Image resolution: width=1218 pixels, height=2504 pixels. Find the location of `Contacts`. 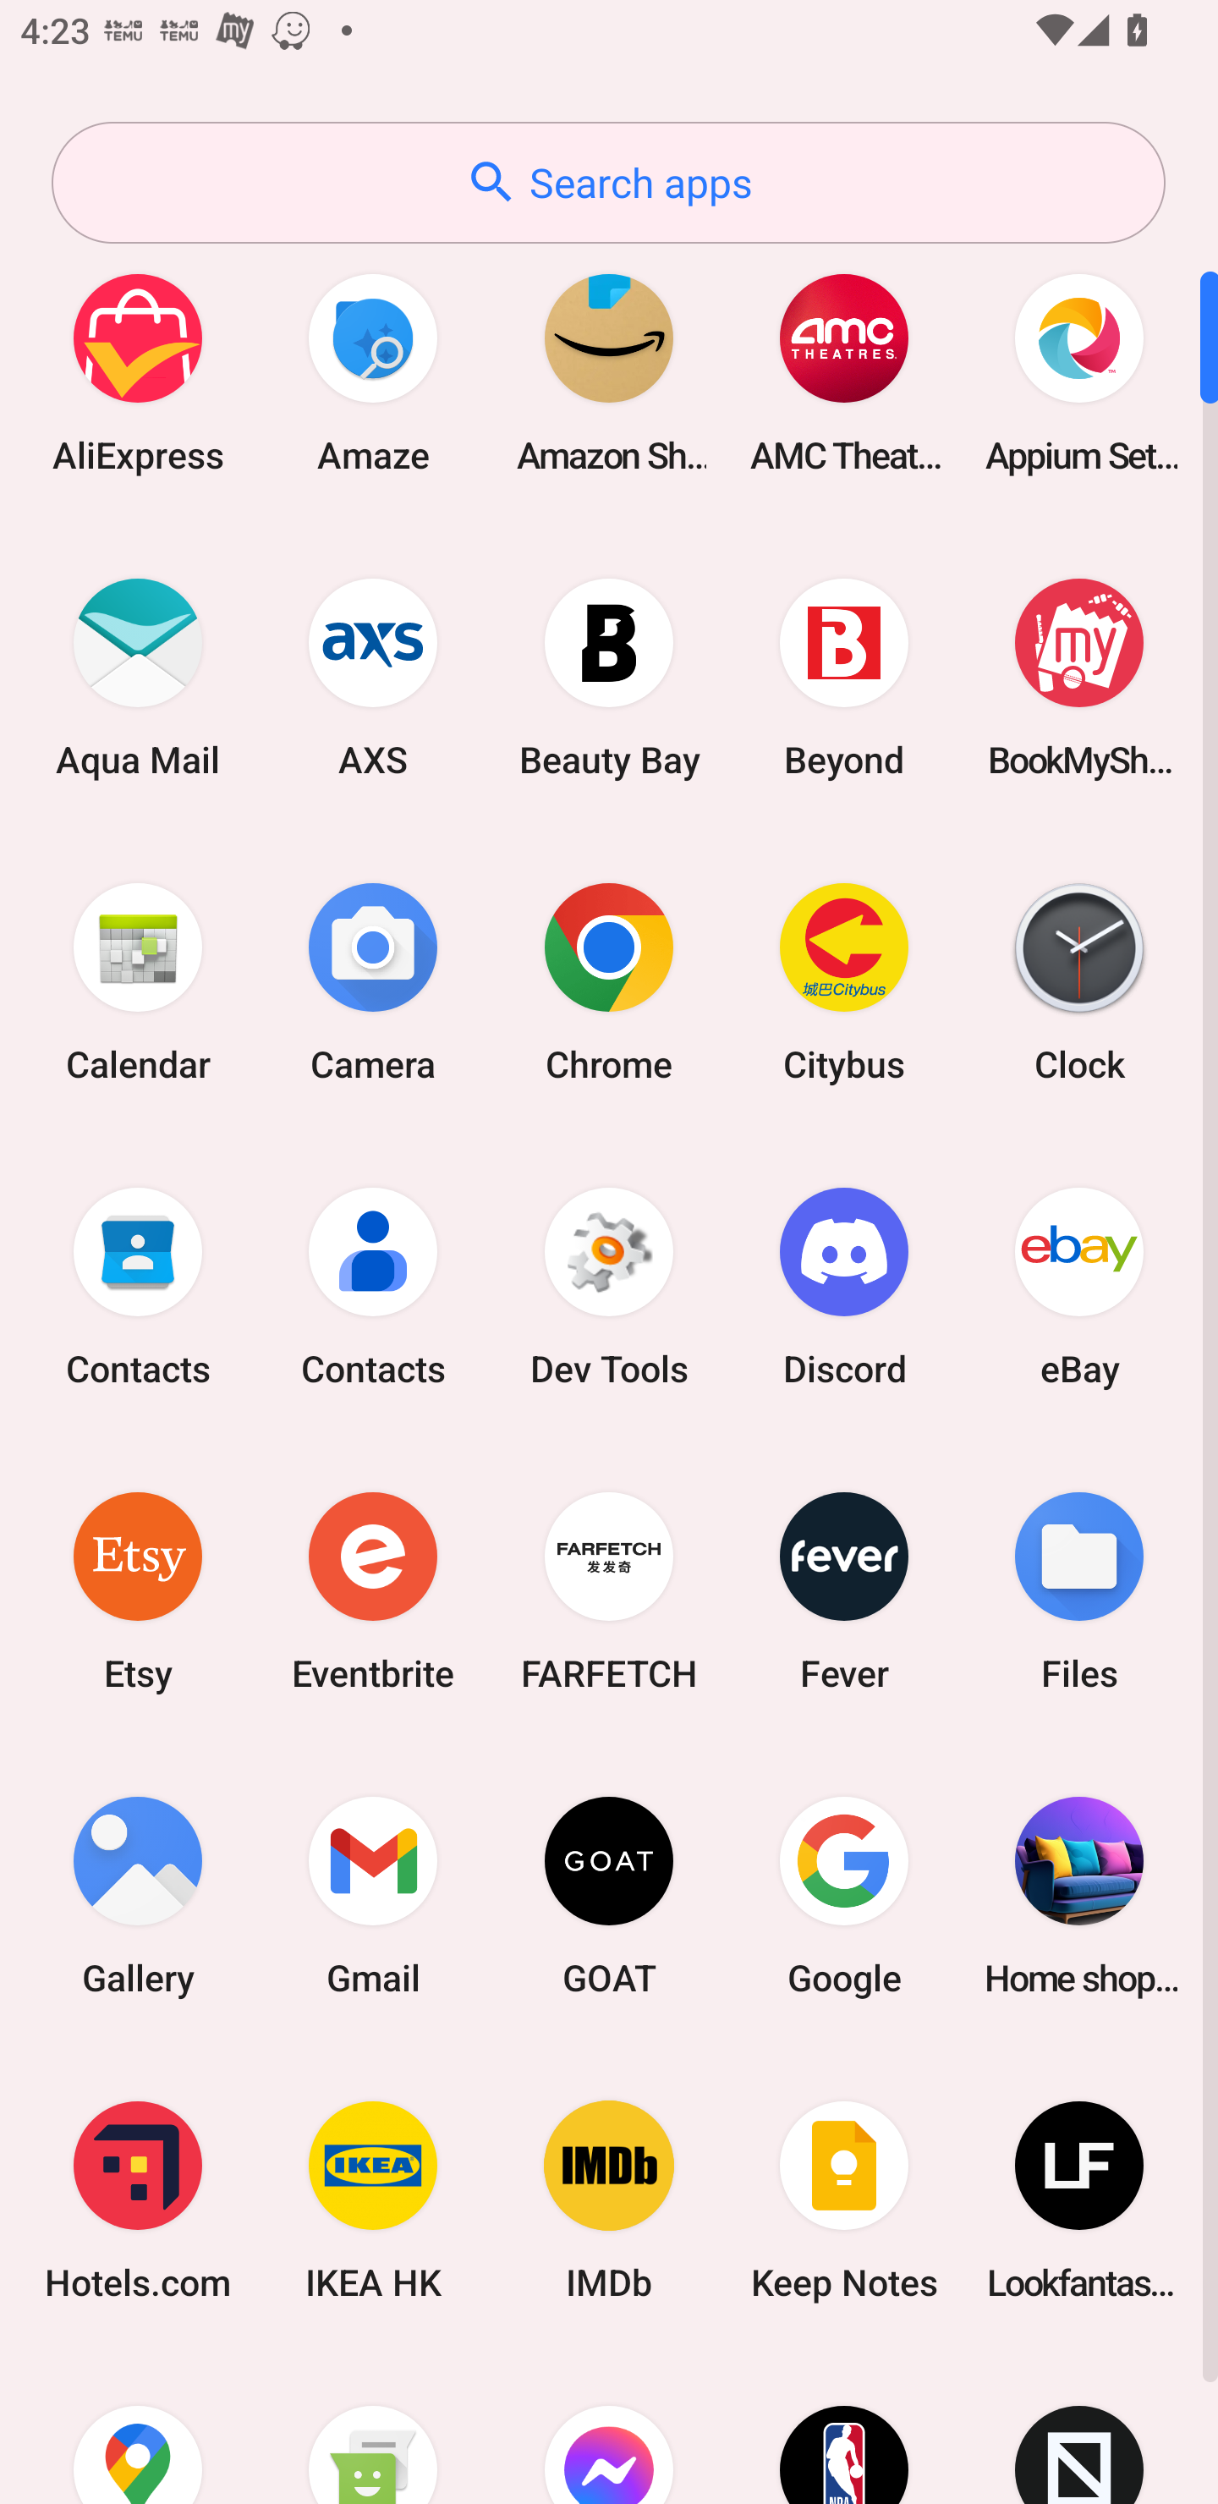

Contacts is located at coordinates (138, 1286).